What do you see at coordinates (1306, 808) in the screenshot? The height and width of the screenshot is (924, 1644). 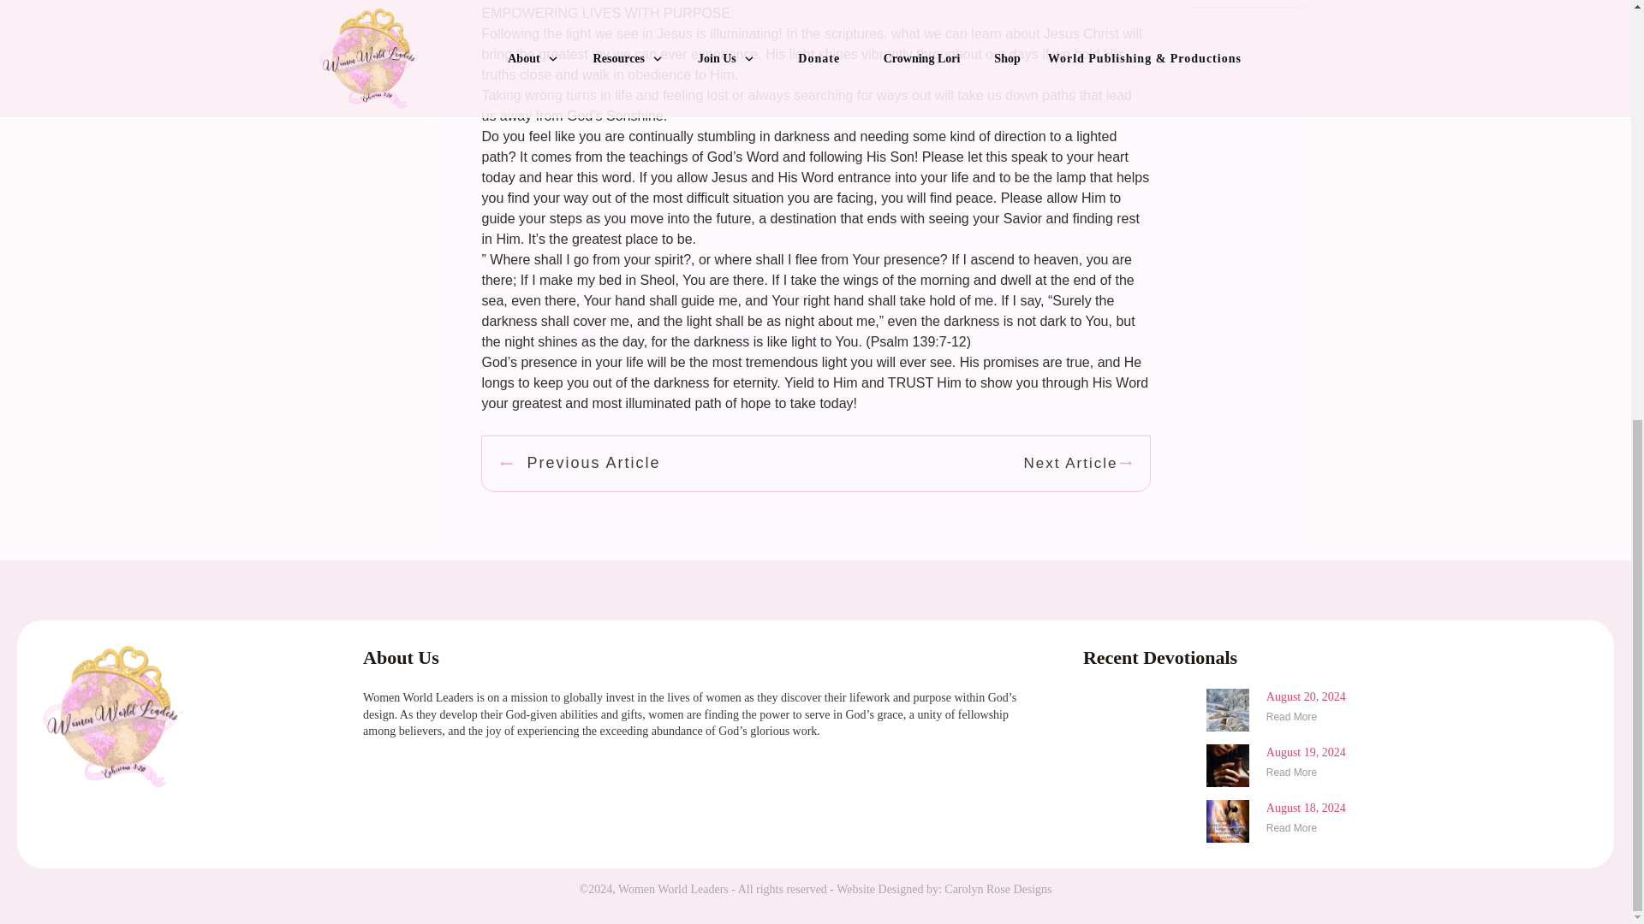 I see `August 18, 2024` at bounding box center [1306, 808].